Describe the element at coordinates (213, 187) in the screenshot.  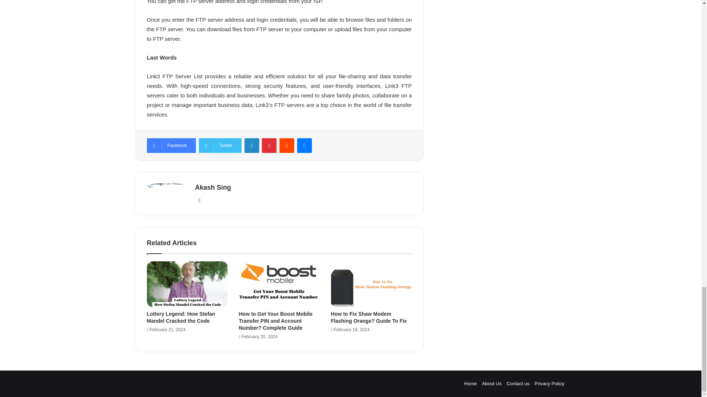
I see `Akash Sing` at that location.